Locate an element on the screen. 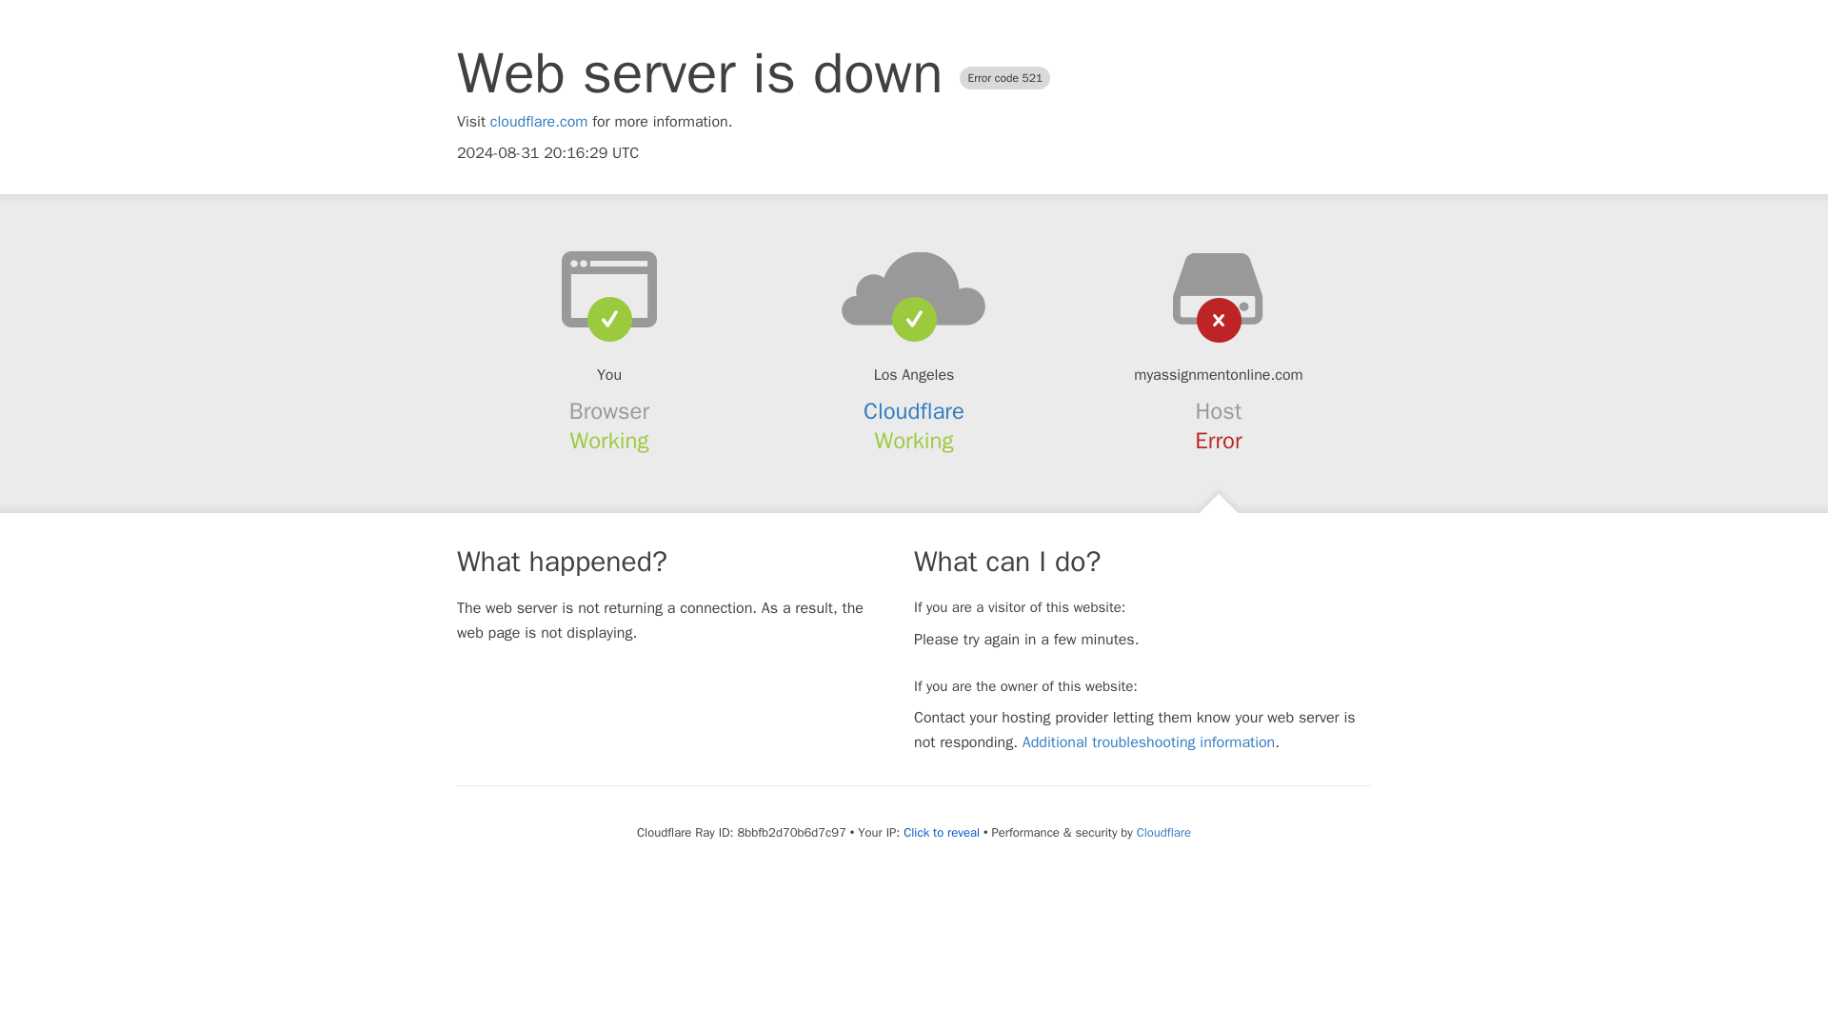  cloudflare.com is located at coordinates (539, 122).